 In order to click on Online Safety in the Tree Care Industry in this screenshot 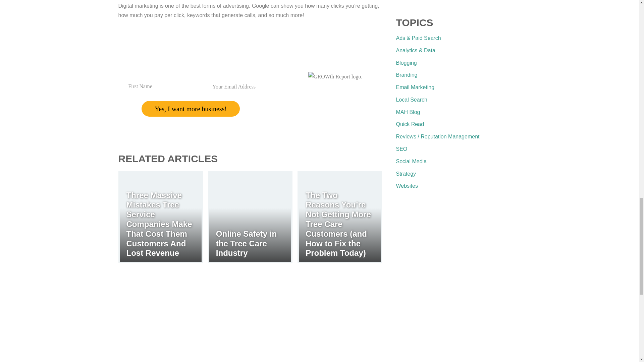, I will do `click(246, 243)`.